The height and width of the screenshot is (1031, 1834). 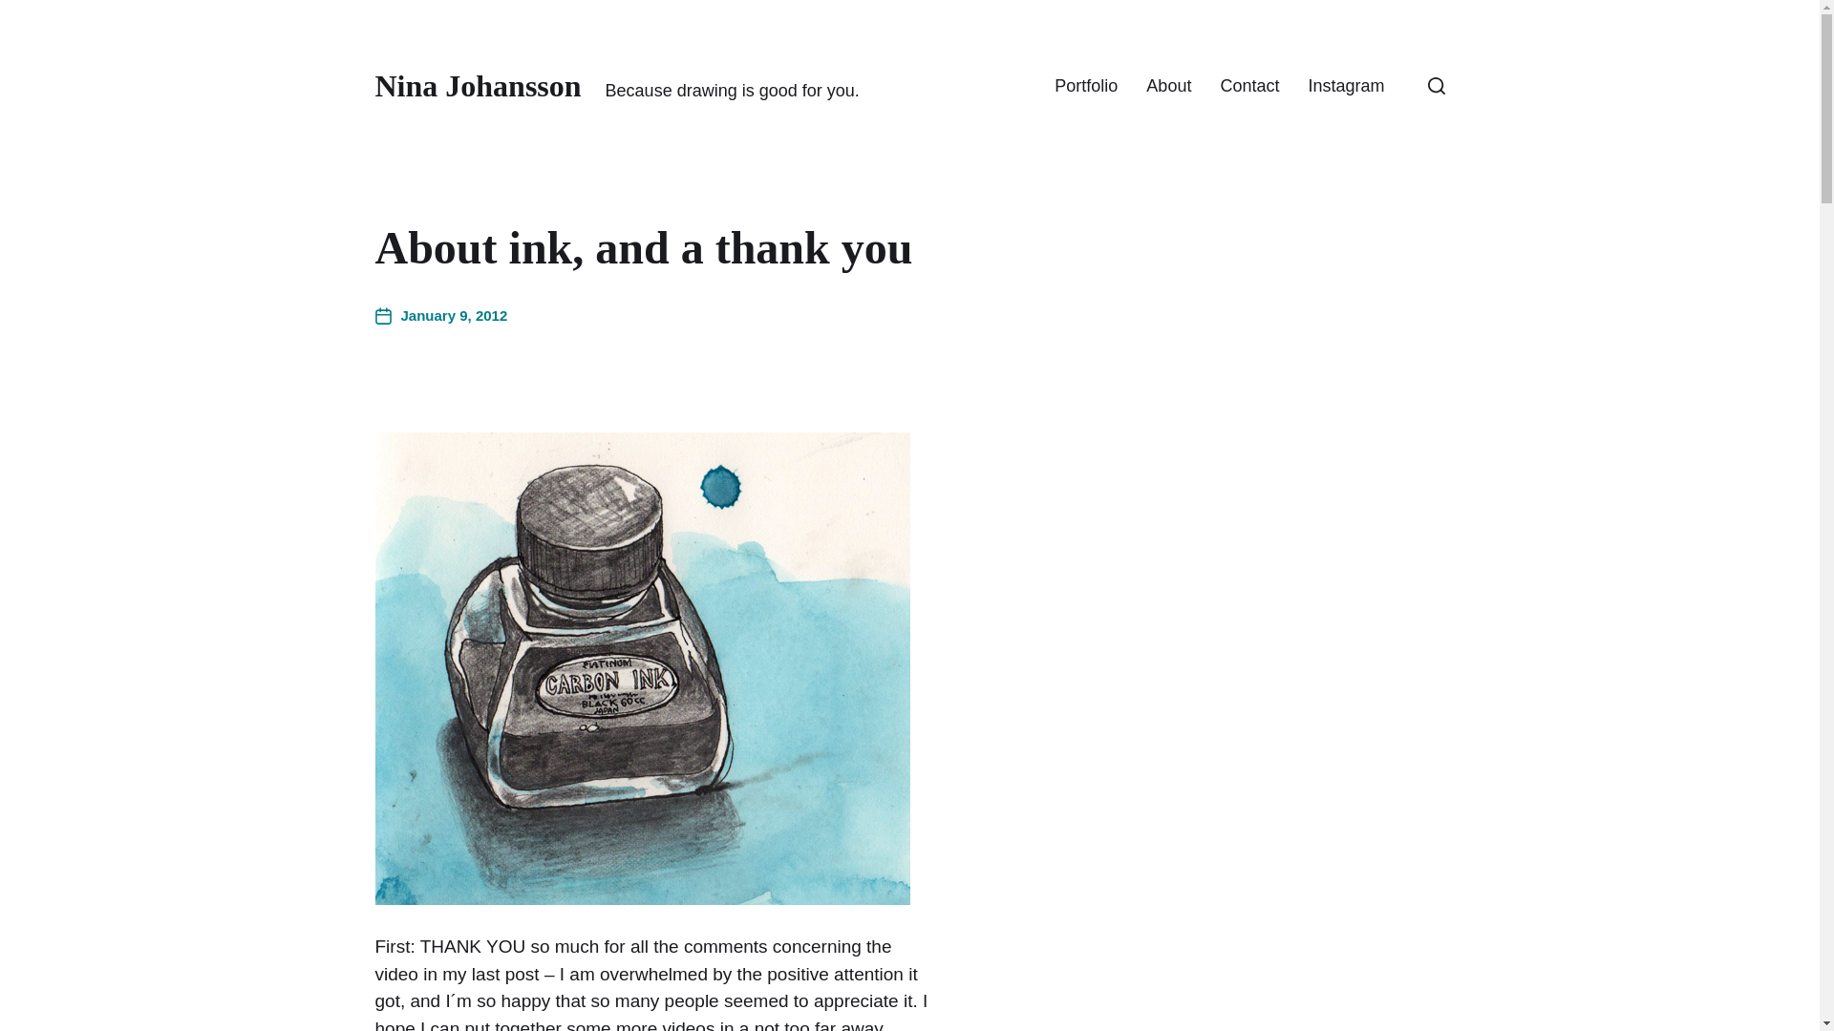 What do you see at coordinates (1085, 86) in the screenshot?
I see `Portfolio` at bounding box center [1085, 86].